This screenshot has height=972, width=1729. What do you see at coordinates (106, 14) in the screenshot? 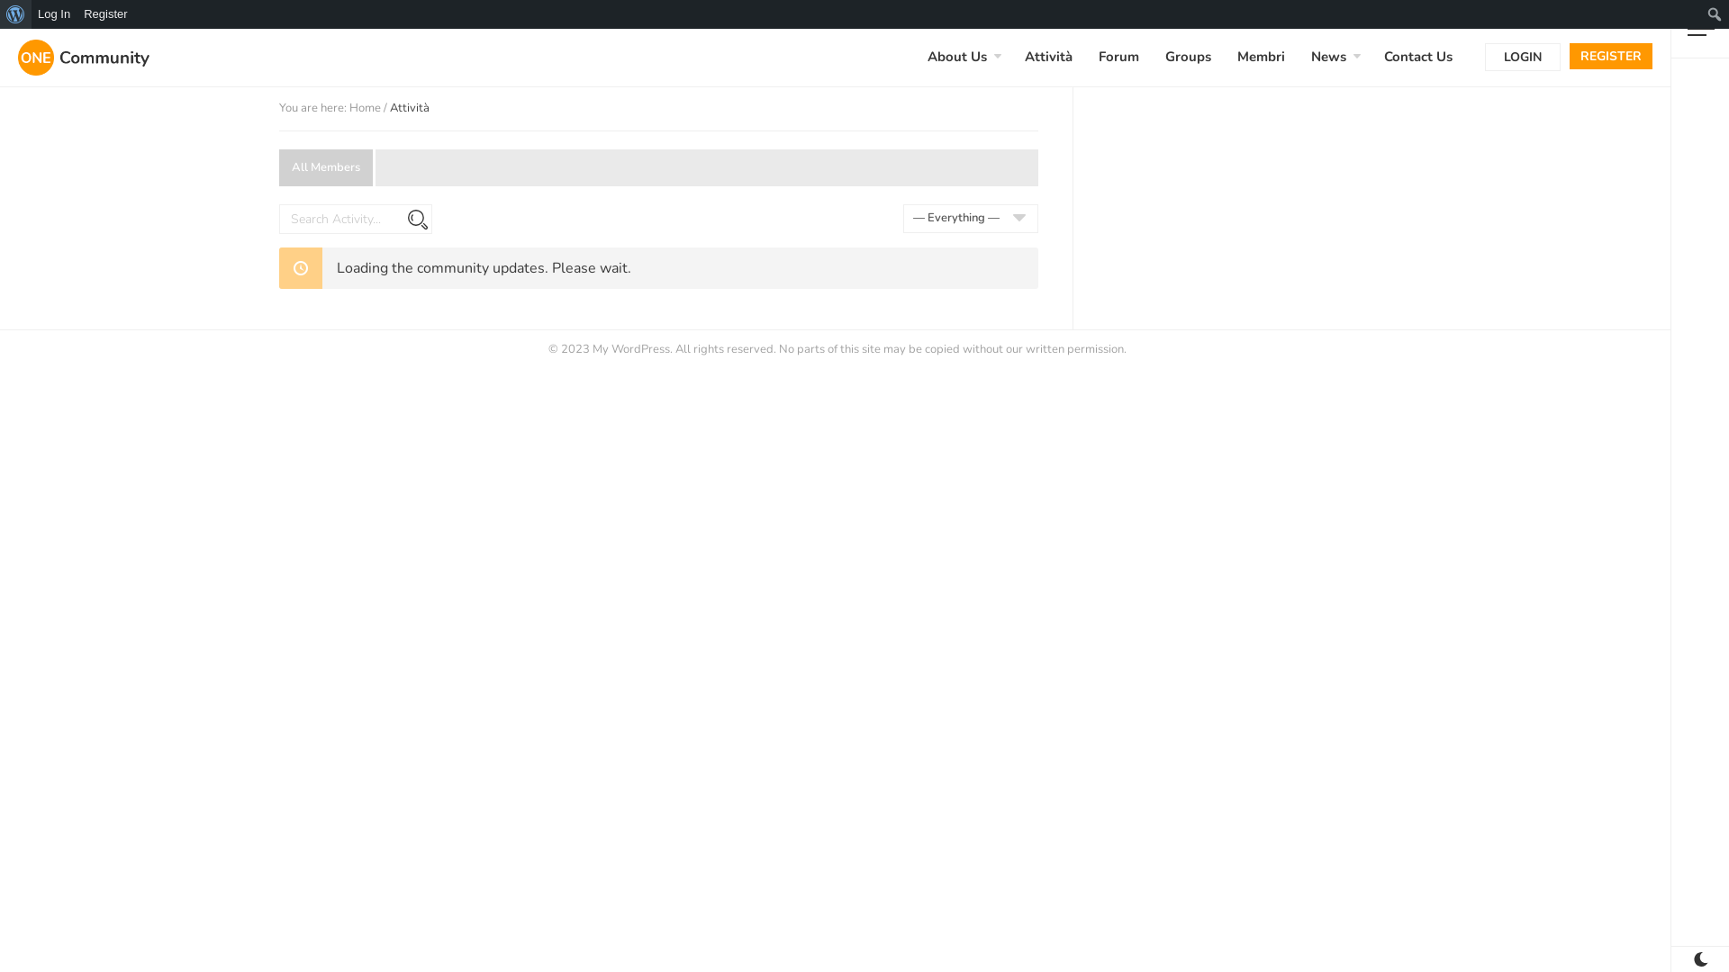
I see `Register` at bounding box center [106, 14].